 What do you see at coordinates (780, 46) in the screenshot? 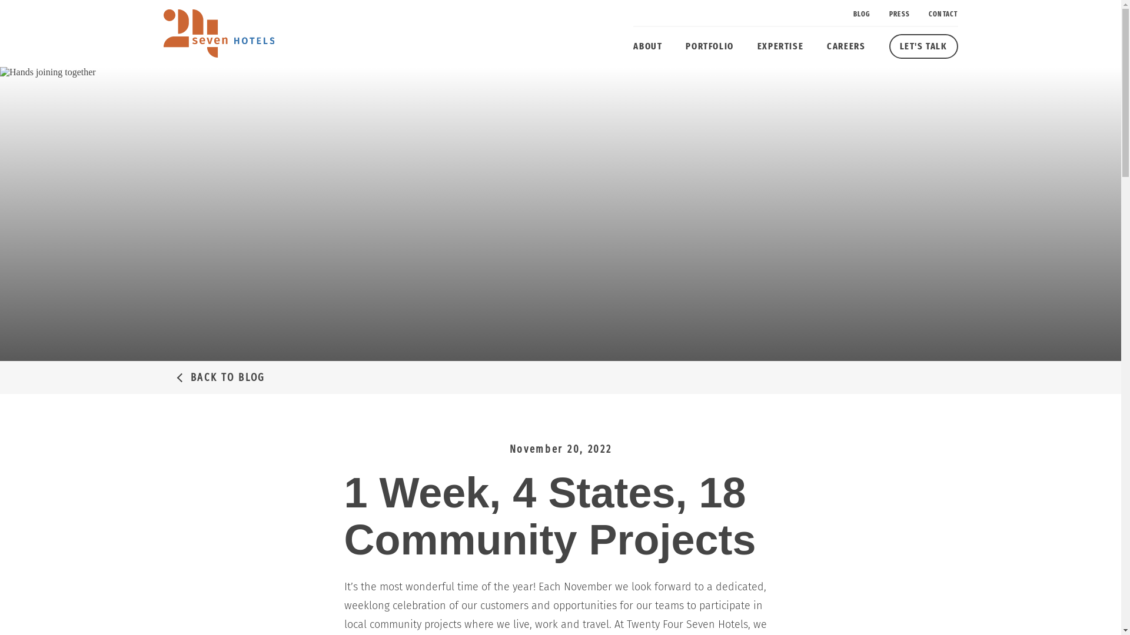
I see `EXPERTISE` at bounding box center [780, 46].